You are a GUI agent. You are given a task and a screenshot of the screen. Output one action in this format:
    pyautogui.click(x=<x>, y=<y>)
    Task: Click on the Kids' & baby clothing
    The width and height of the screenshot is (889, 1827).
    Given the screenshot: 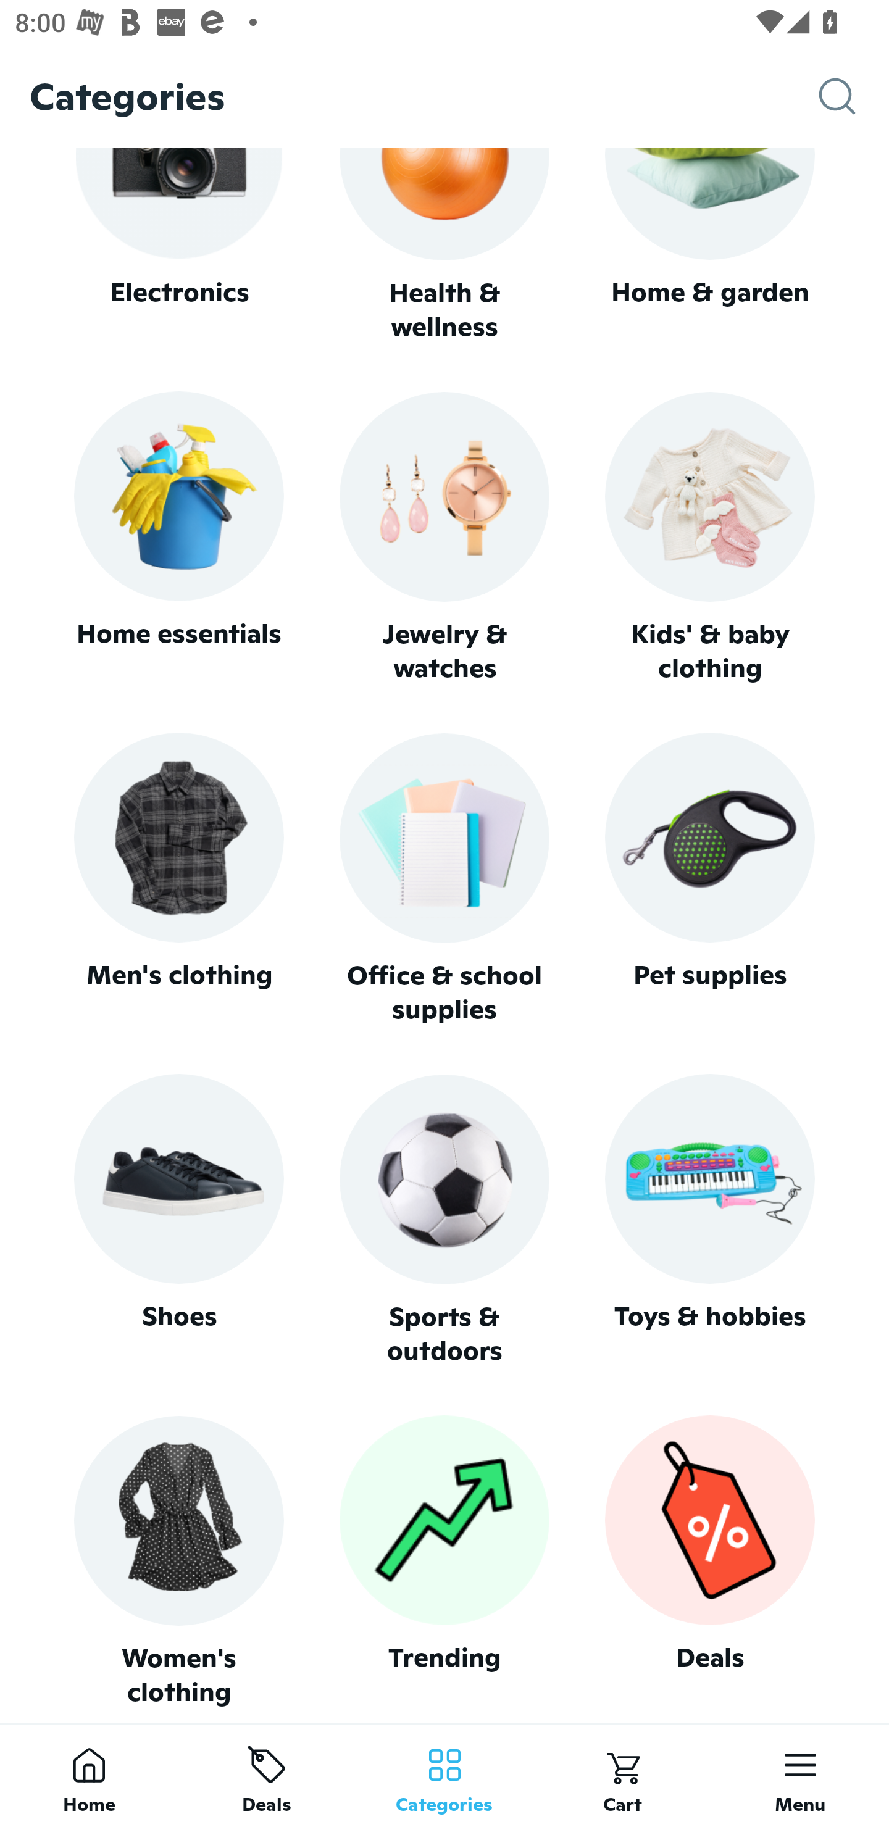 What is the action you would take?
    pyautogui.click(x=710, y=539)
    